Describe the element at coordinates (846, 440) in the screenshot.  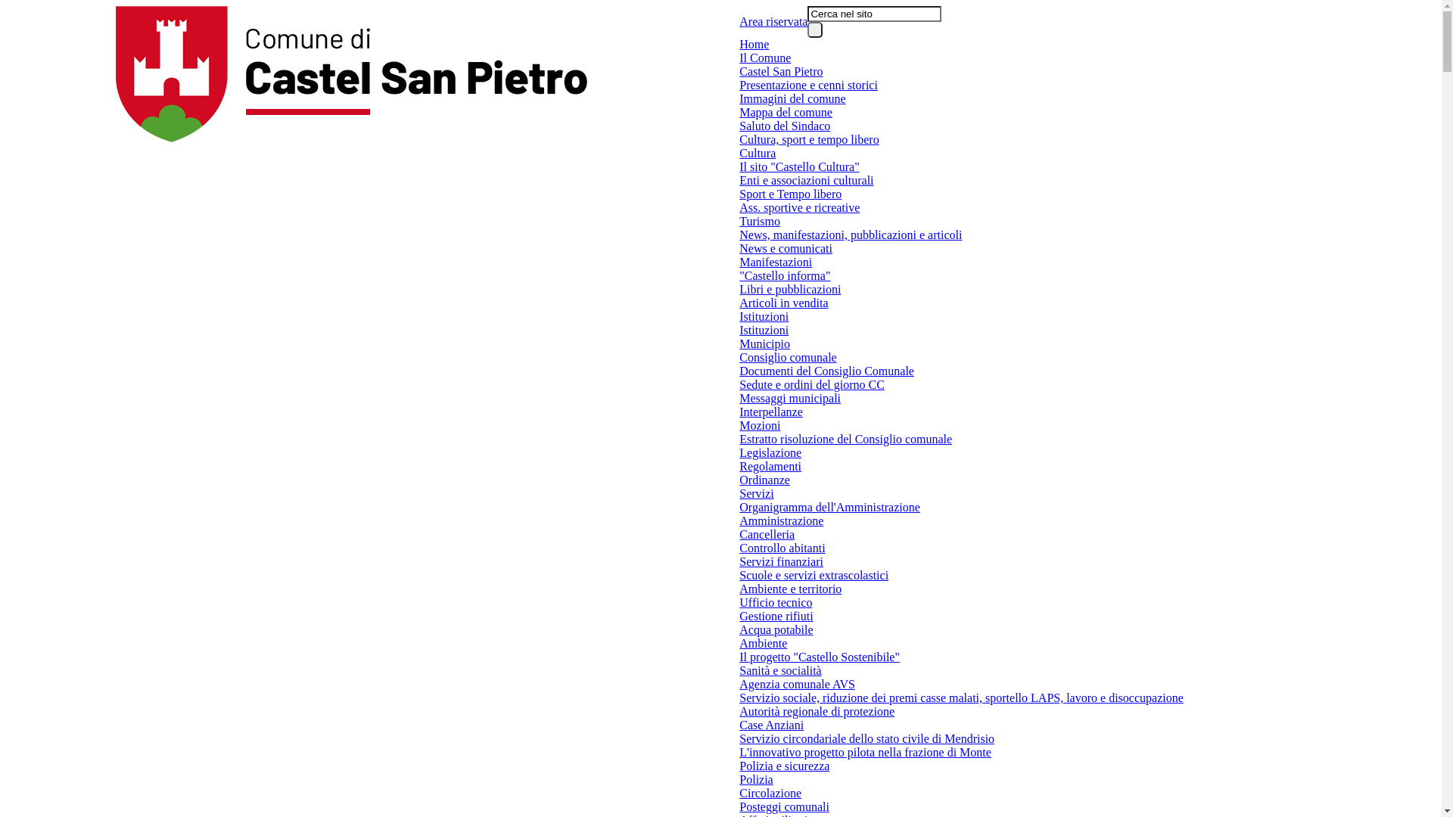
I see `Estratto risoluzione del Consiglio comunale` at that location.